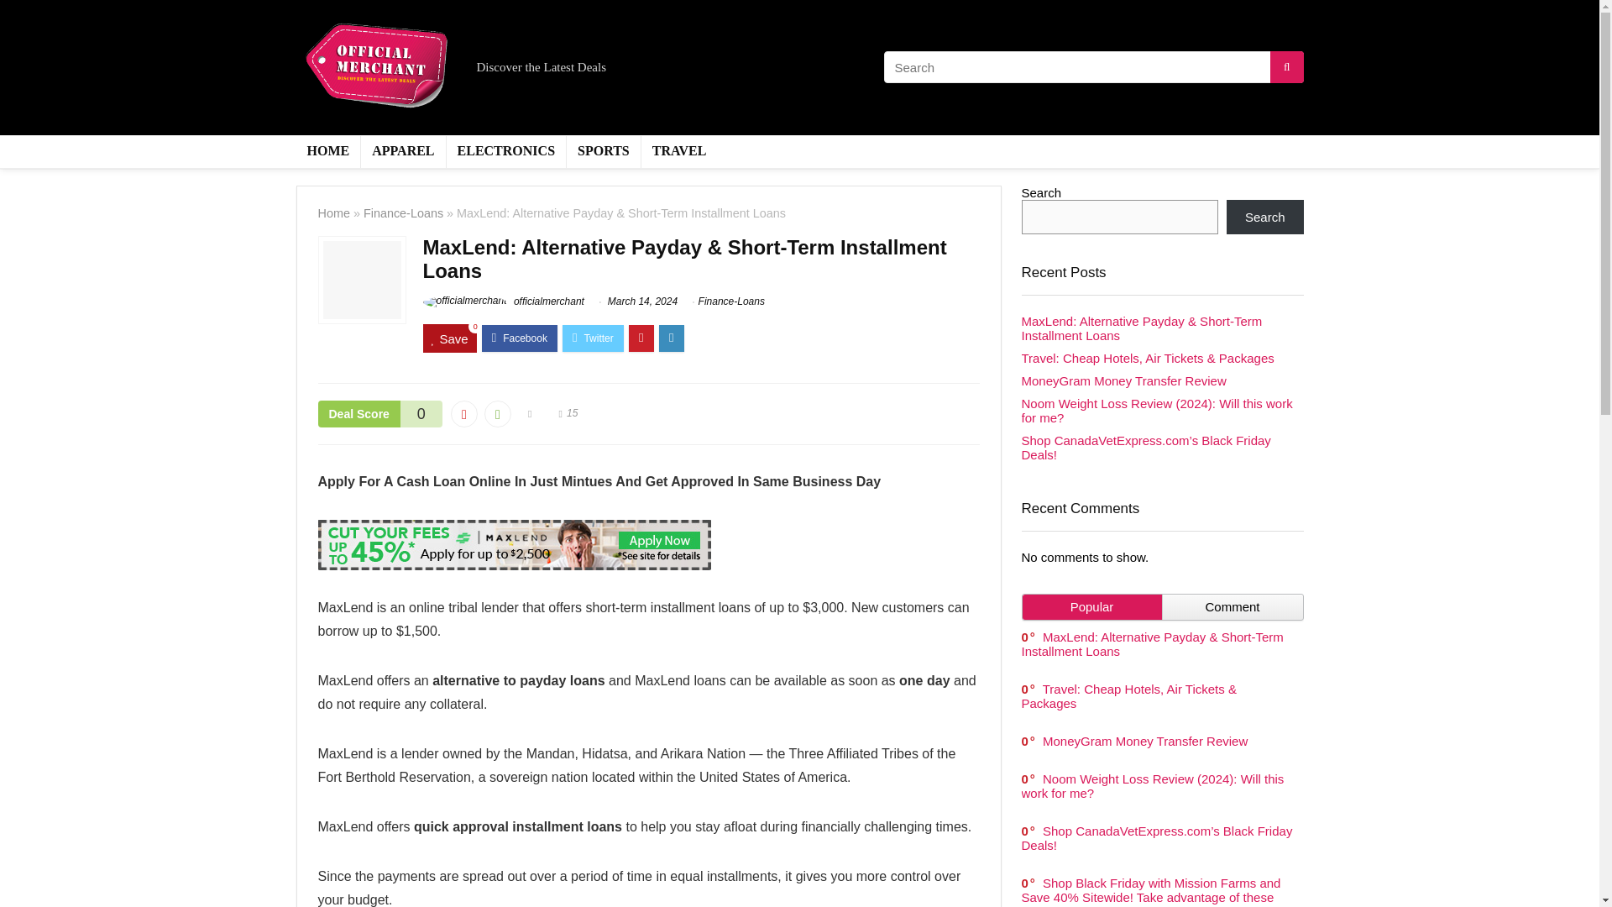 This screenshot has height=907, width=1612. What do you see at coordinates (730, 301) in the screenshot?
I see `Finance-Loans` at bounding box center [730, 301].